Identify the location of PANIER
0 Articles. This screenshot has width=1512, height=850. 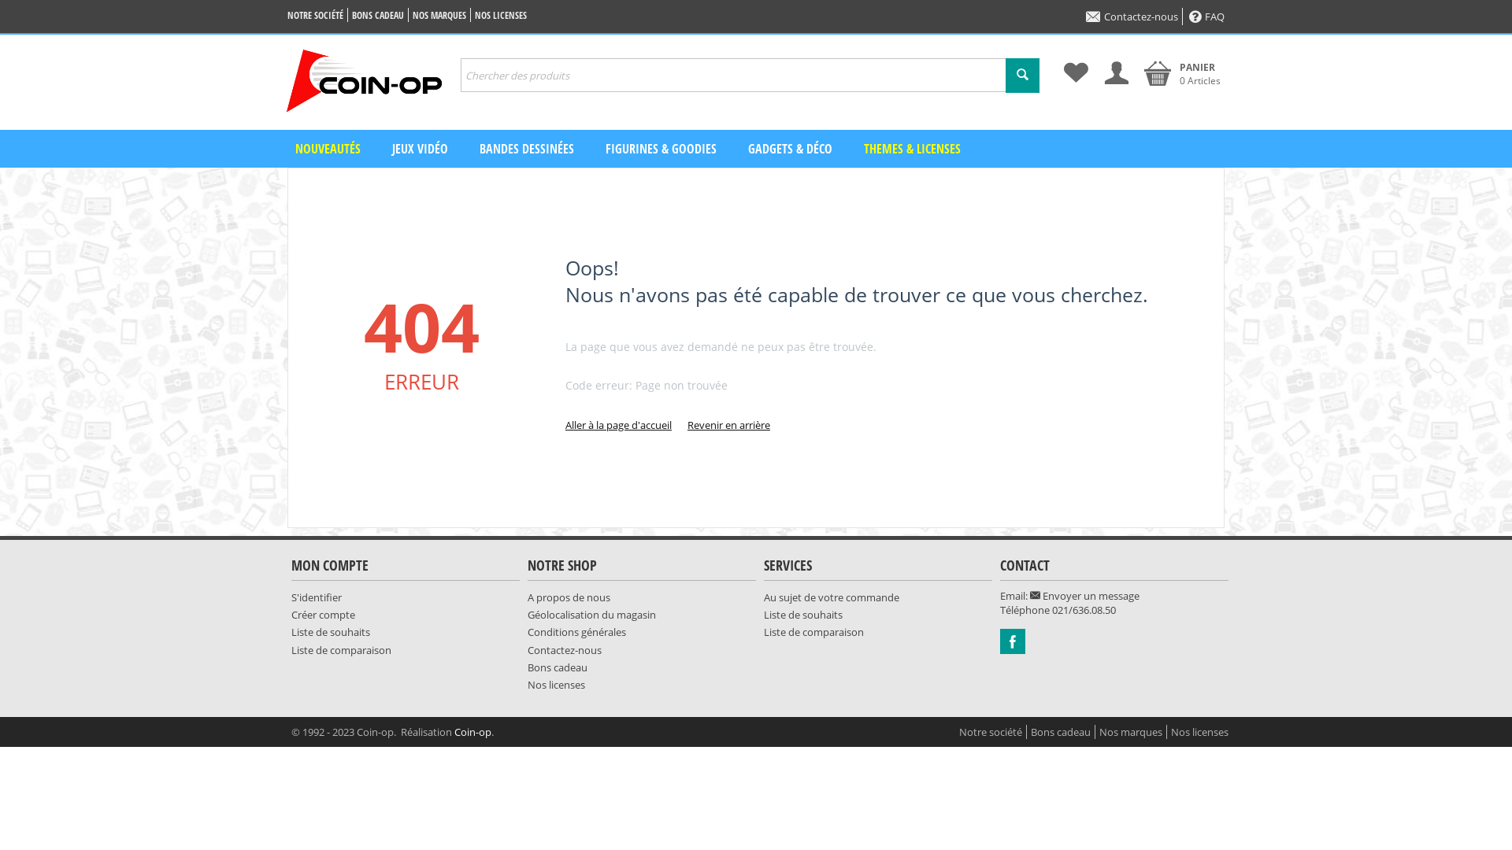
(1183, 74).